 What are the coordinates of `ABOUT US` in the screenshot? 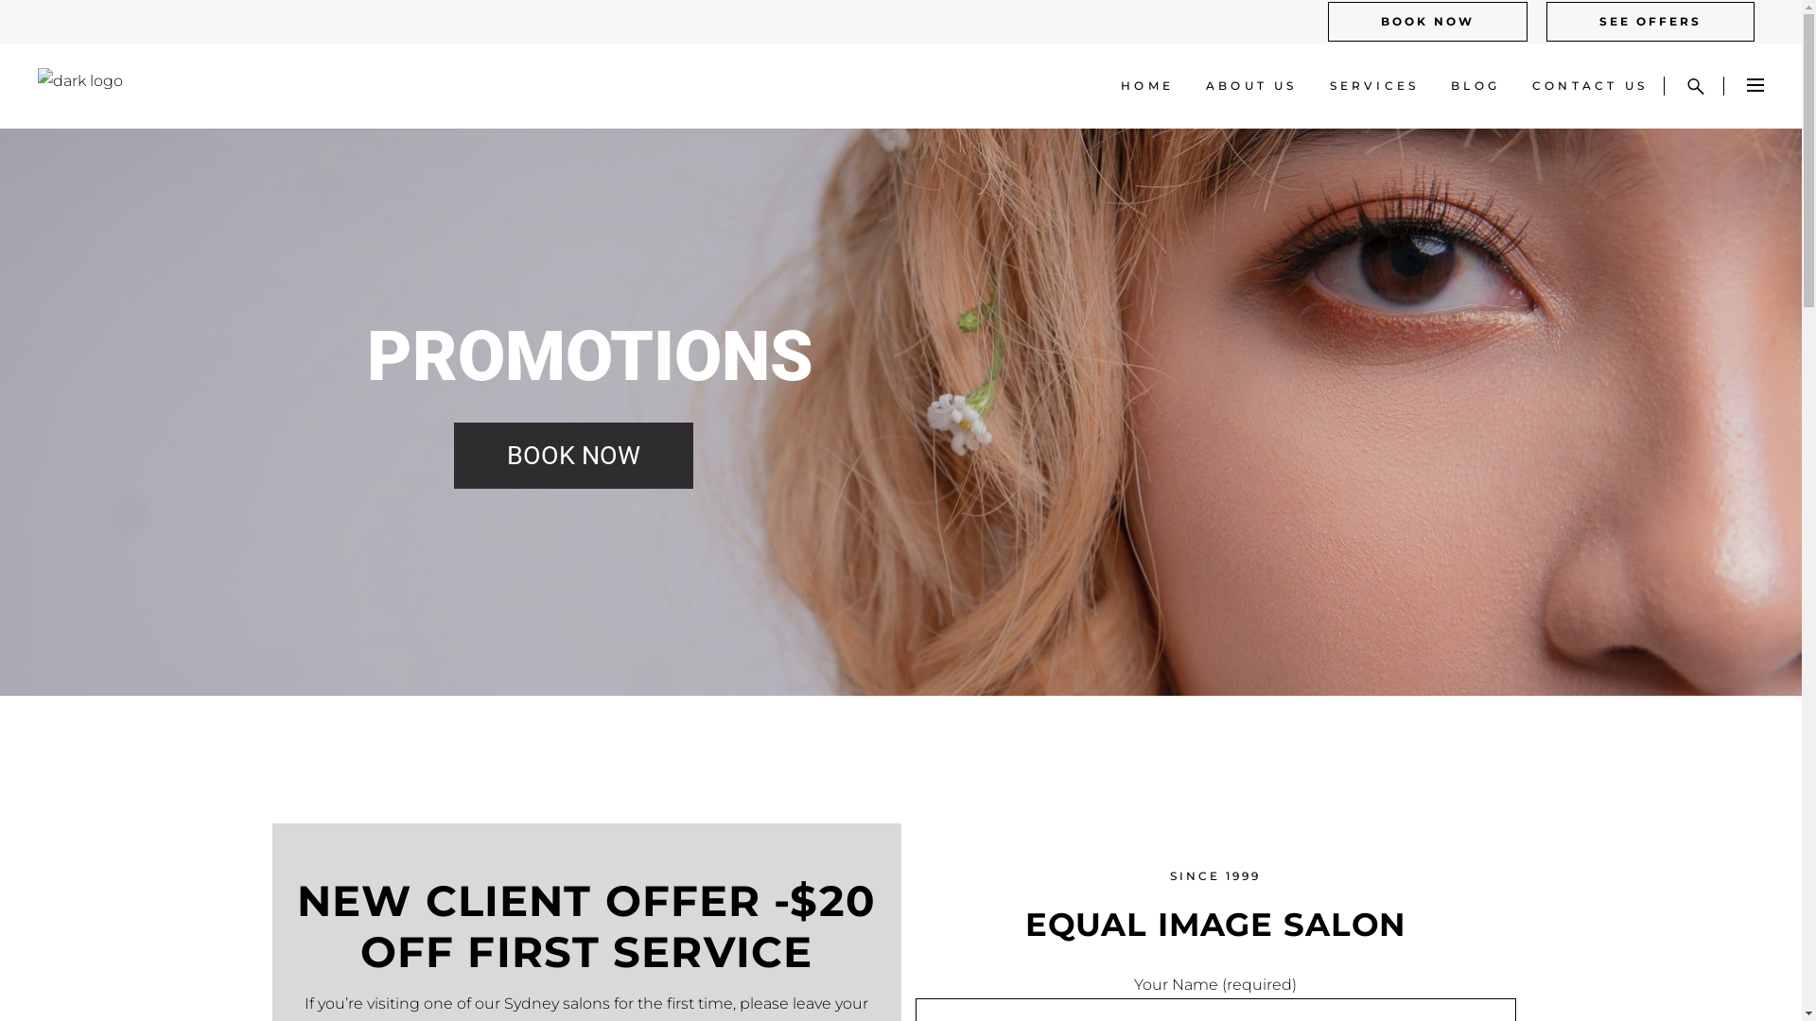 It's located at (1252, 86).